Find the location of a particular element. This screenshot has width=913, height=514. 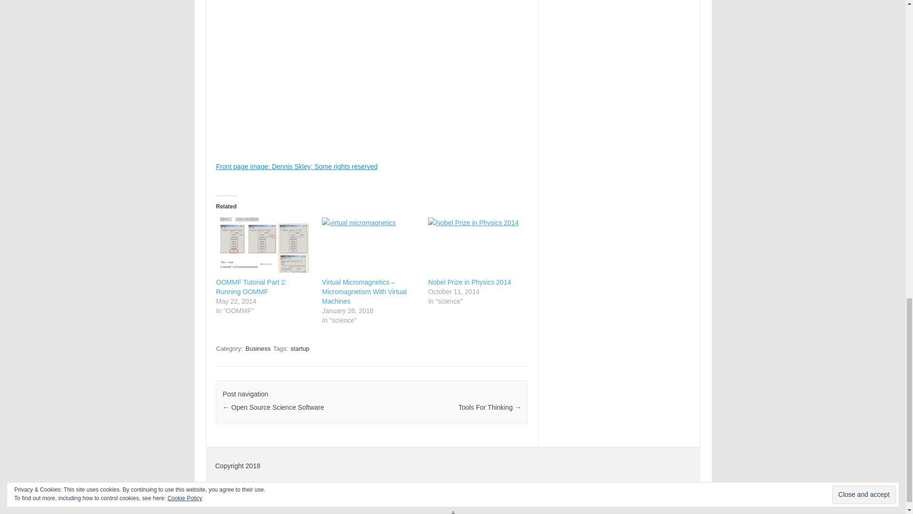

startup is located at coordinates (300, 348).